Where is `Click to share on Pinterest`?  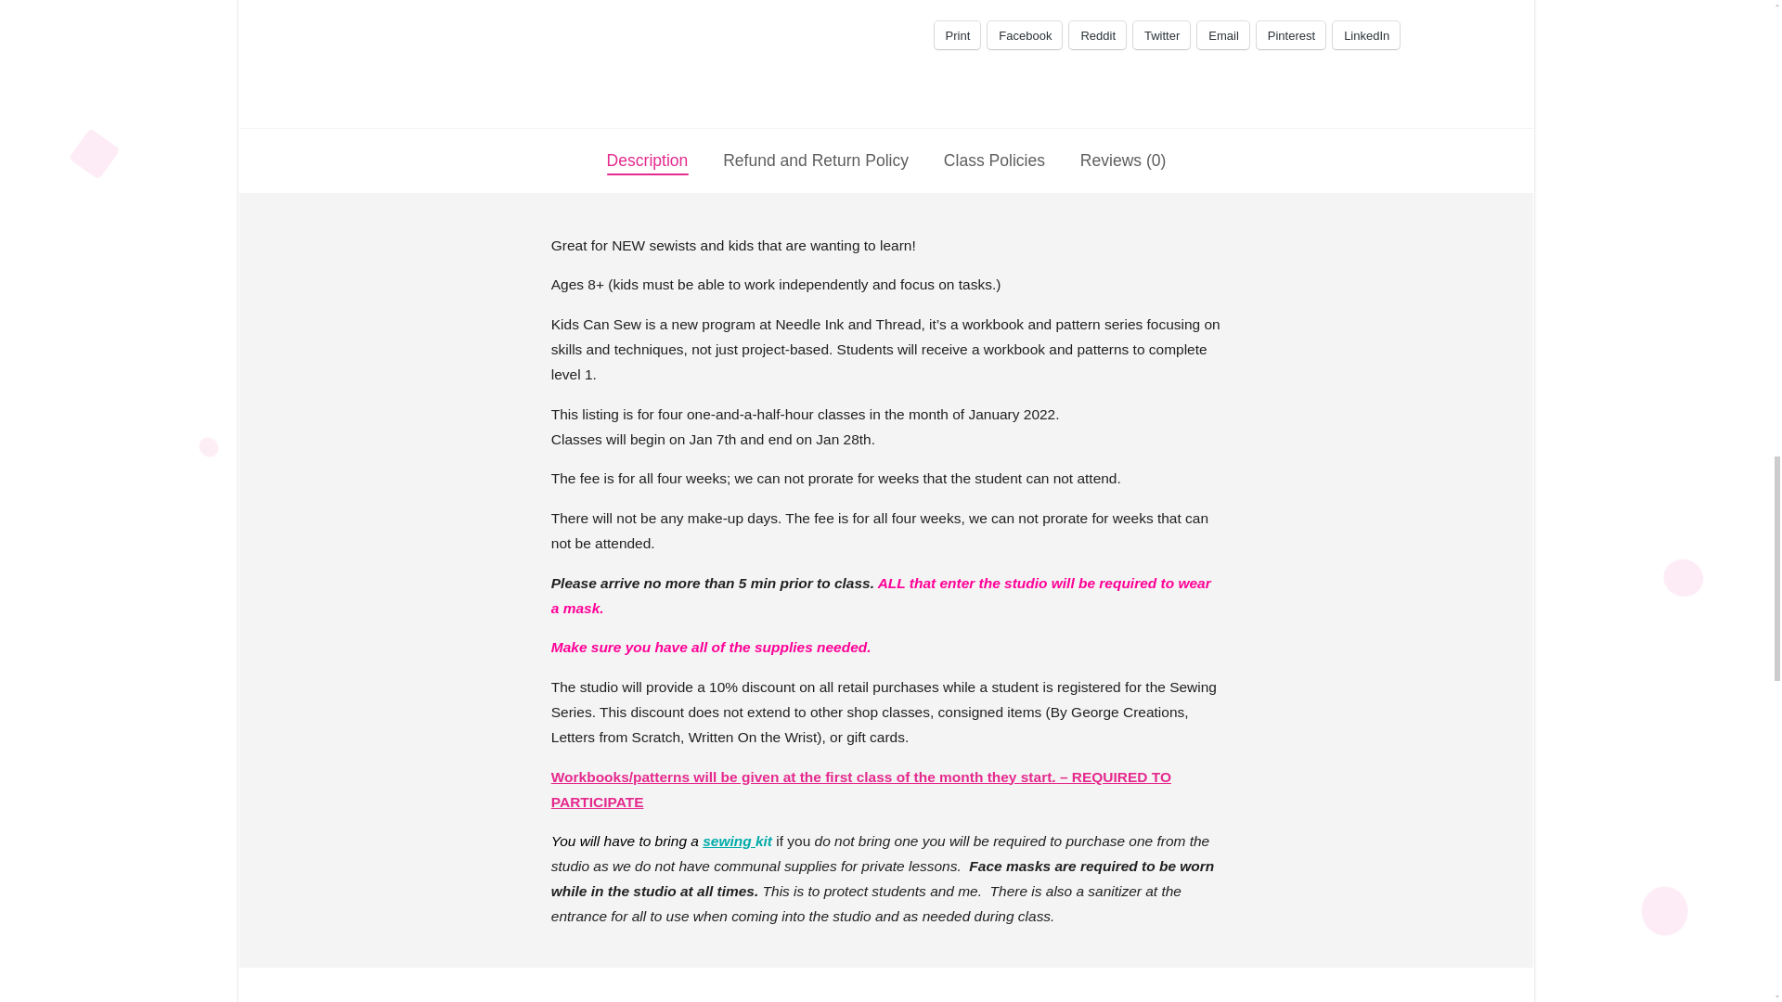
Click to share on Pinterest is located at coordinates (1290, 34).